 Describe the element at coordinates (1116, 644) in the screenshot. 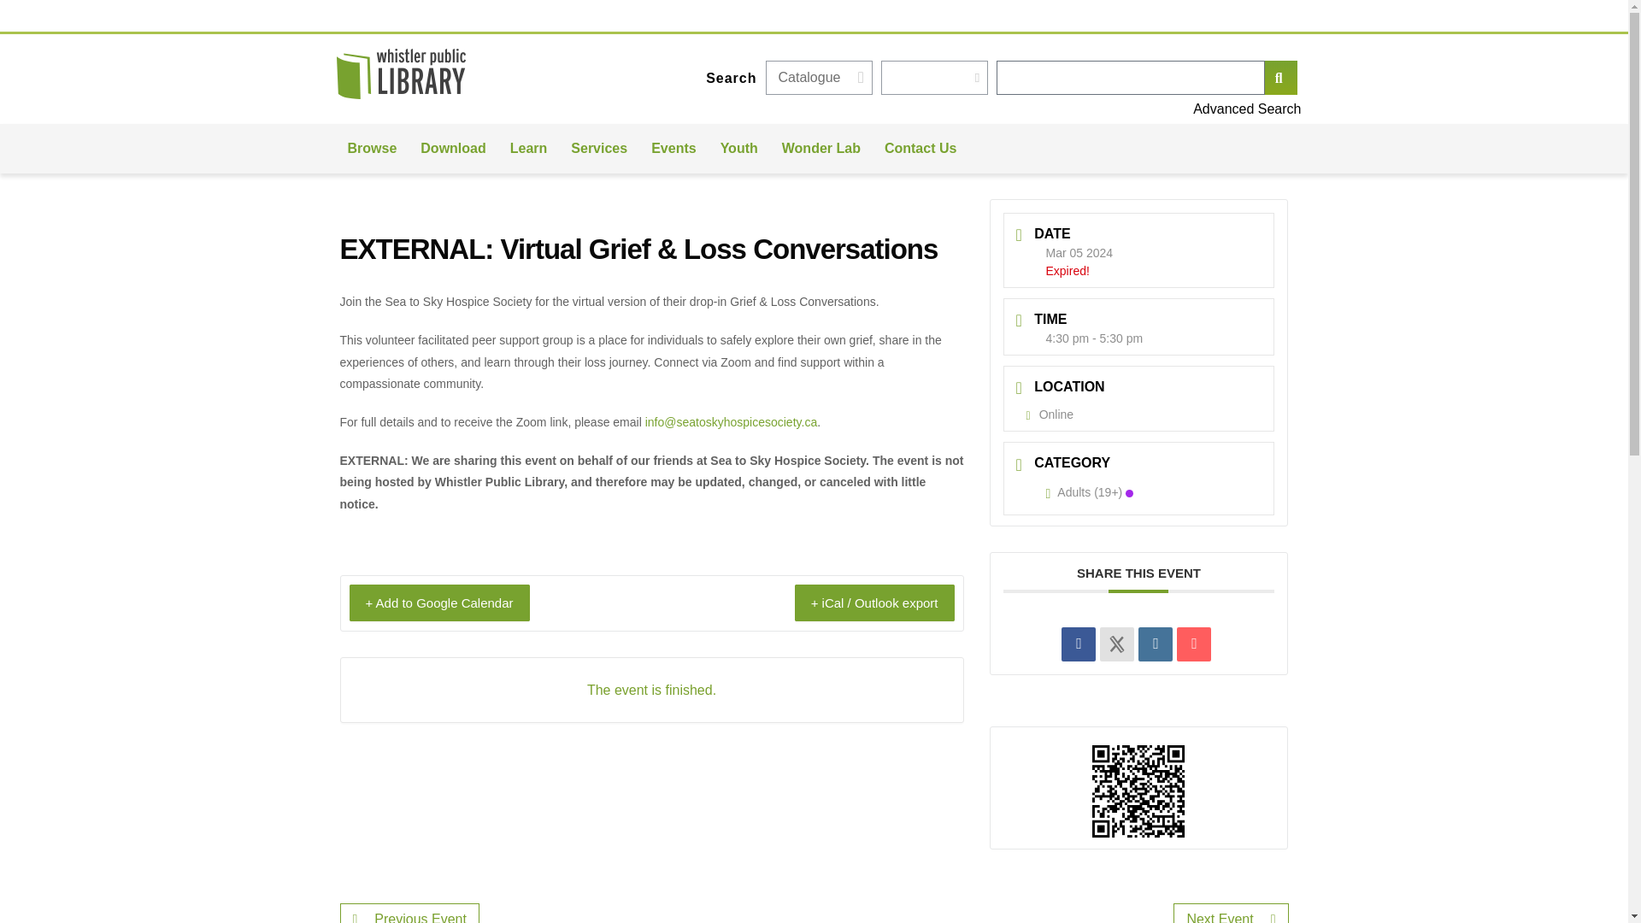

I see `X Social Network` at that location.